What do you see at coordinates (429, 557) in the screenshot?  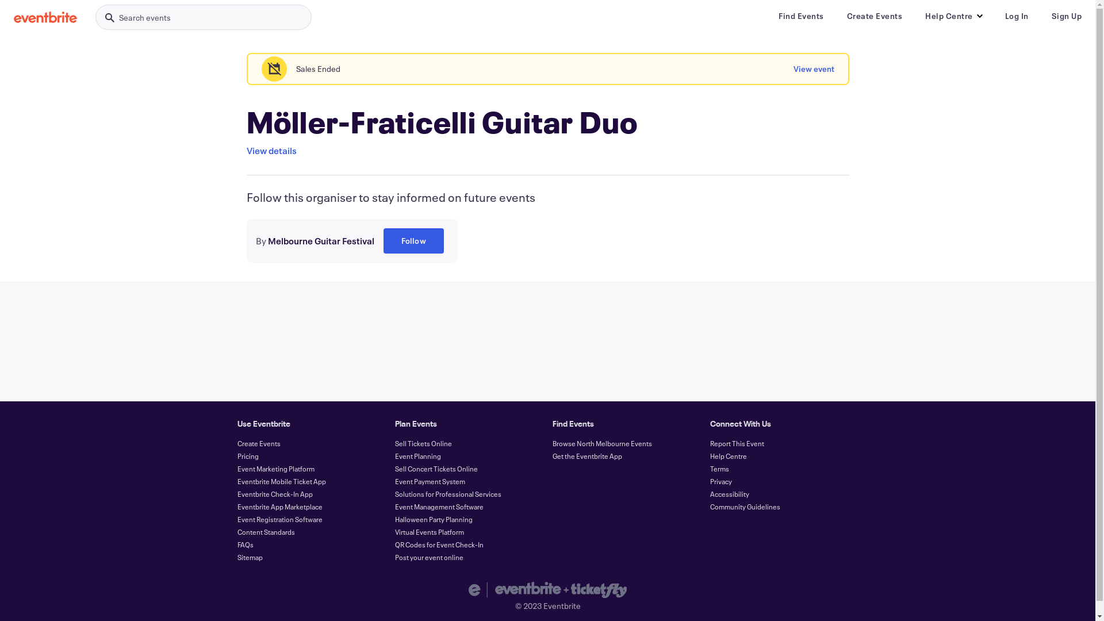 I see `Post your event online` at bounding box center [429, 557].